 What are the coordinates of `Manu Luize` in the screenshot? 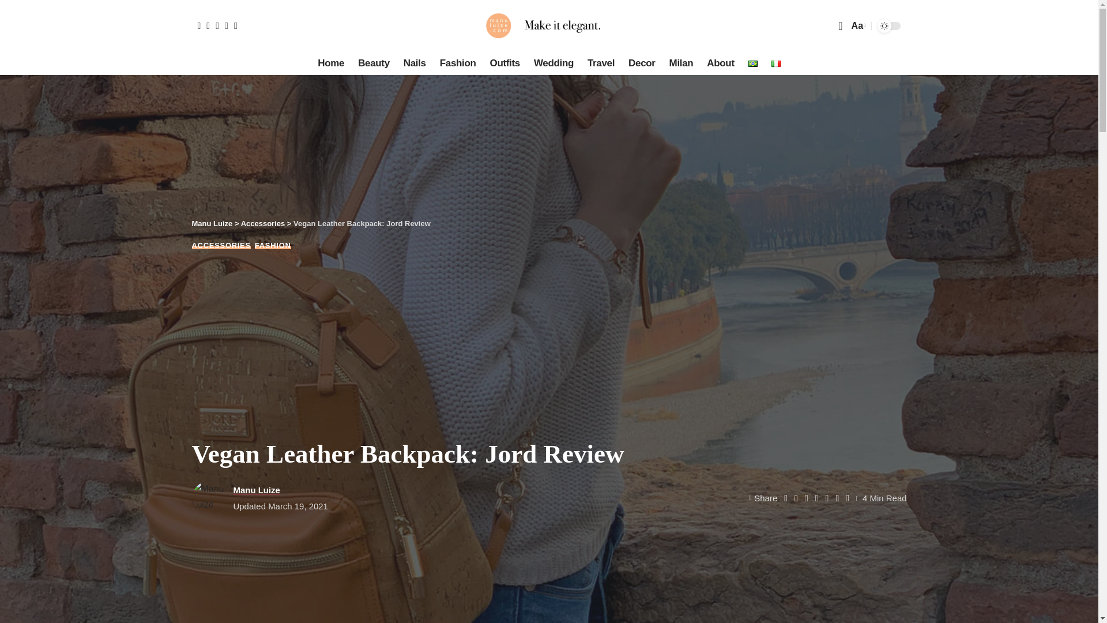 It's located at (548, 25).